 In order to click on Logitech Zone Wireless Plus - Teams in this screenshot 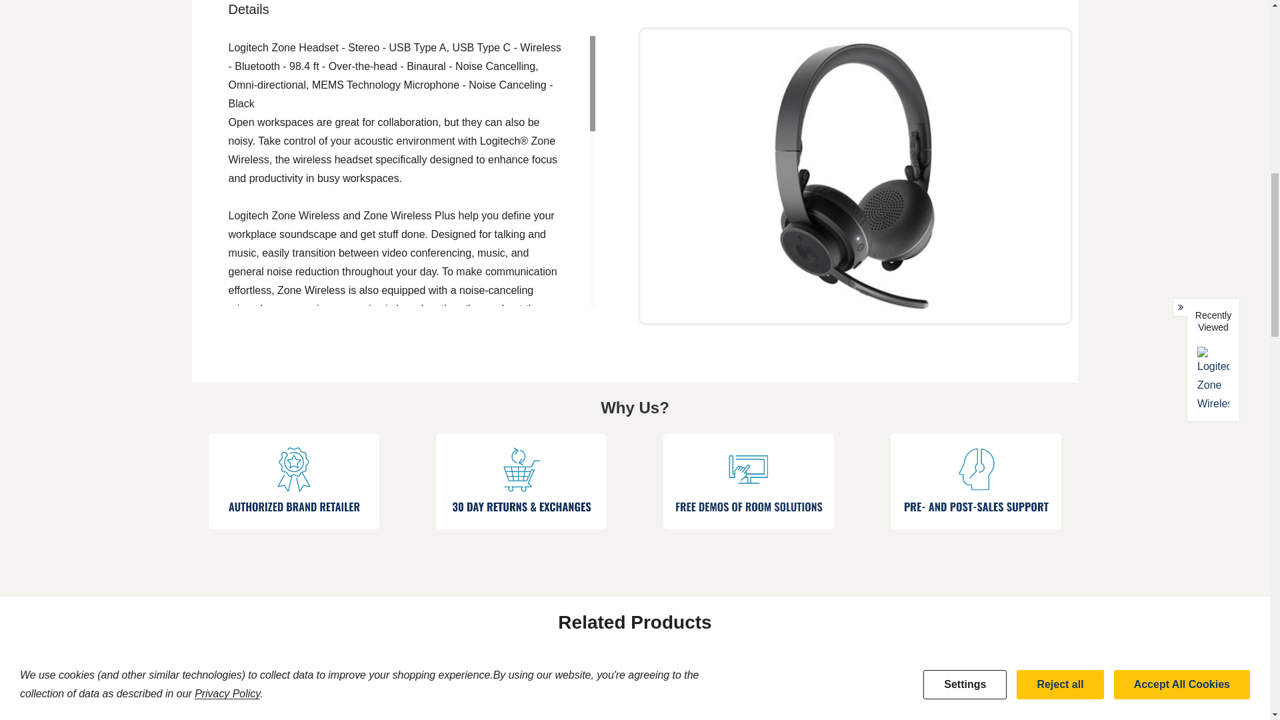, I will do `click(816, 703)`.